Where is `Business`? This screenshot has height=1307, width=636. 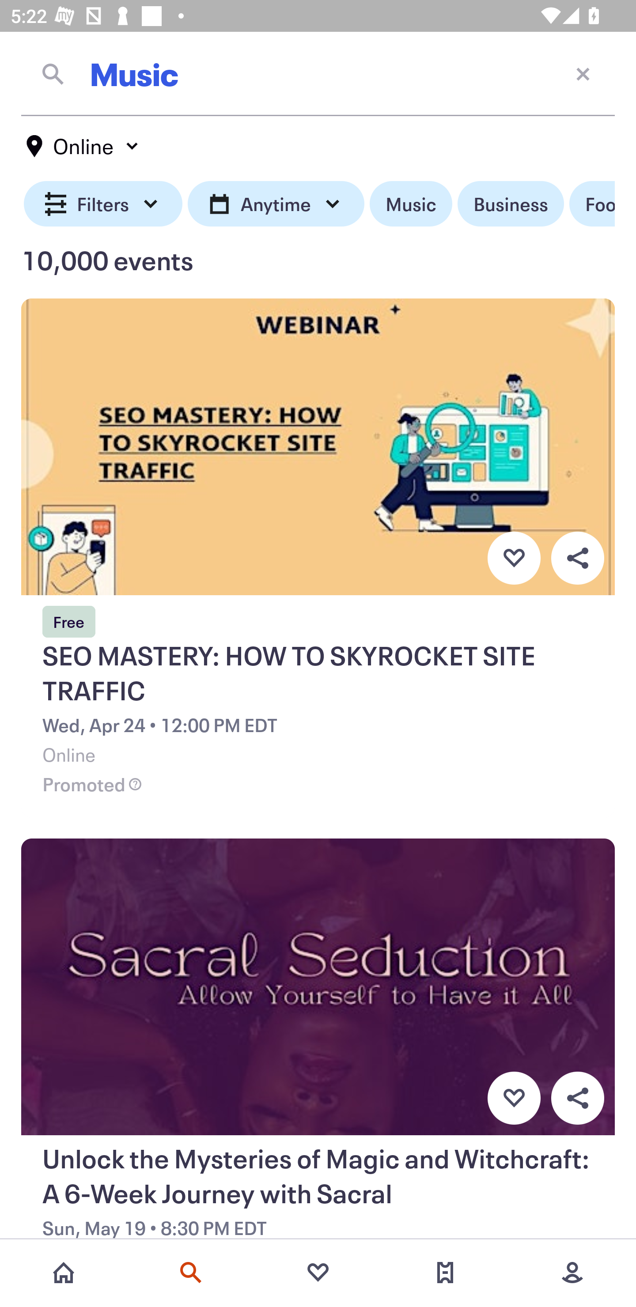
Business is located at coordinates (511, 204).